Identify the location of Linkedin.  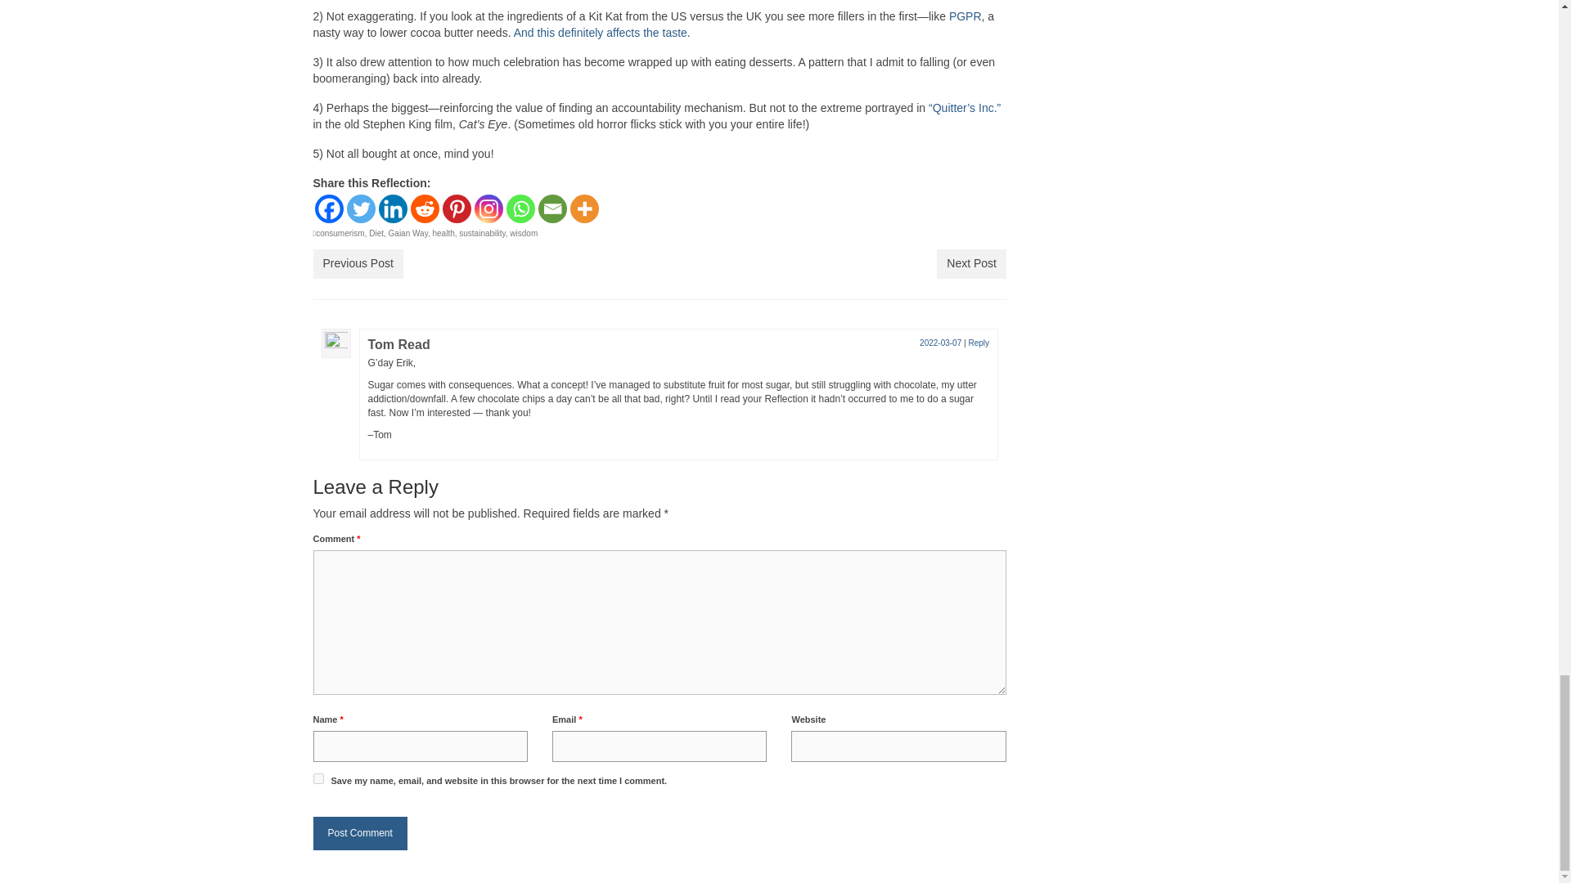
(393, 208).